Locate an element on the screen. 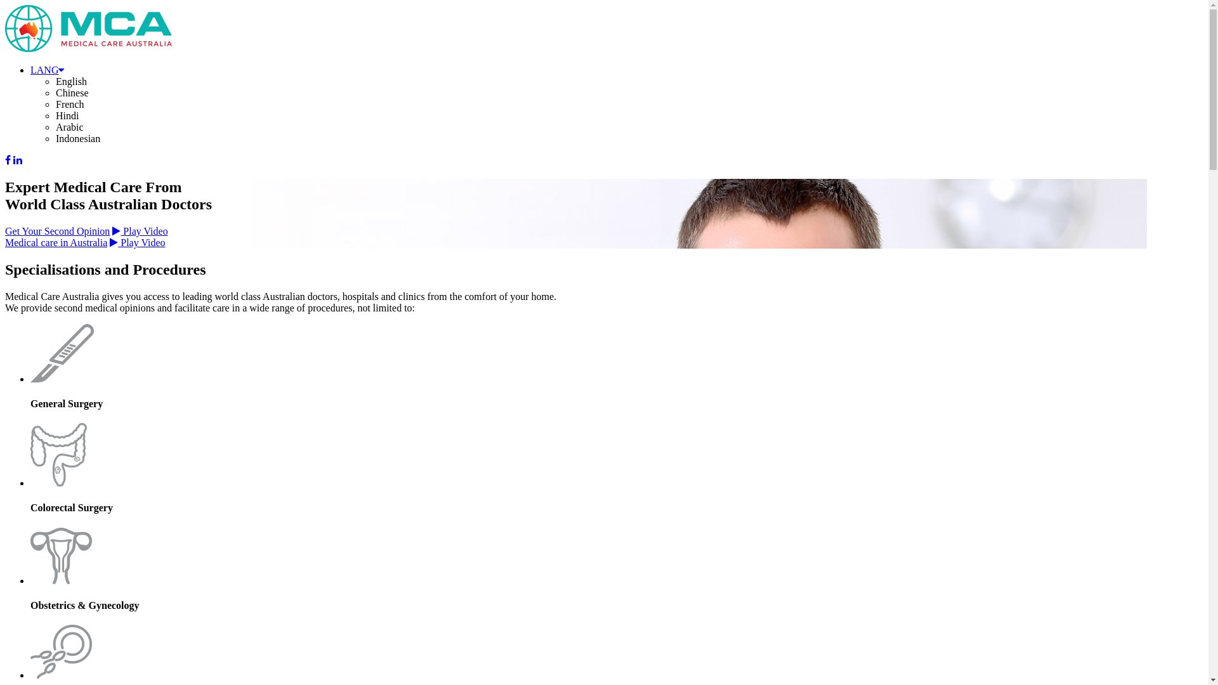  Get Your Second Opinion is located at coordinates (57, 231).